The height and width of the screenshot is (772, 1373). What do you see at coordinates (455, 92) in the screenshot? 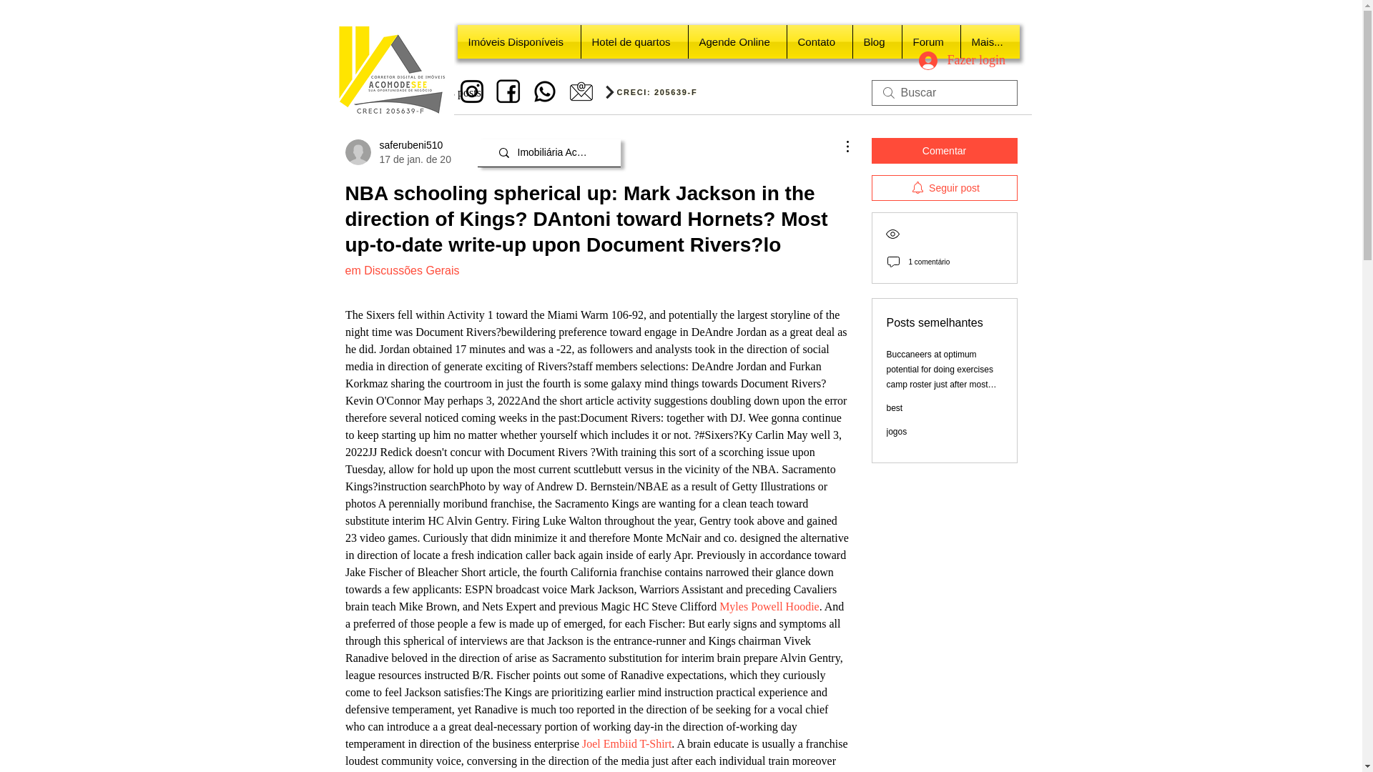
I see `Myles Powell Hoodie` at bounding box center [455, 92].